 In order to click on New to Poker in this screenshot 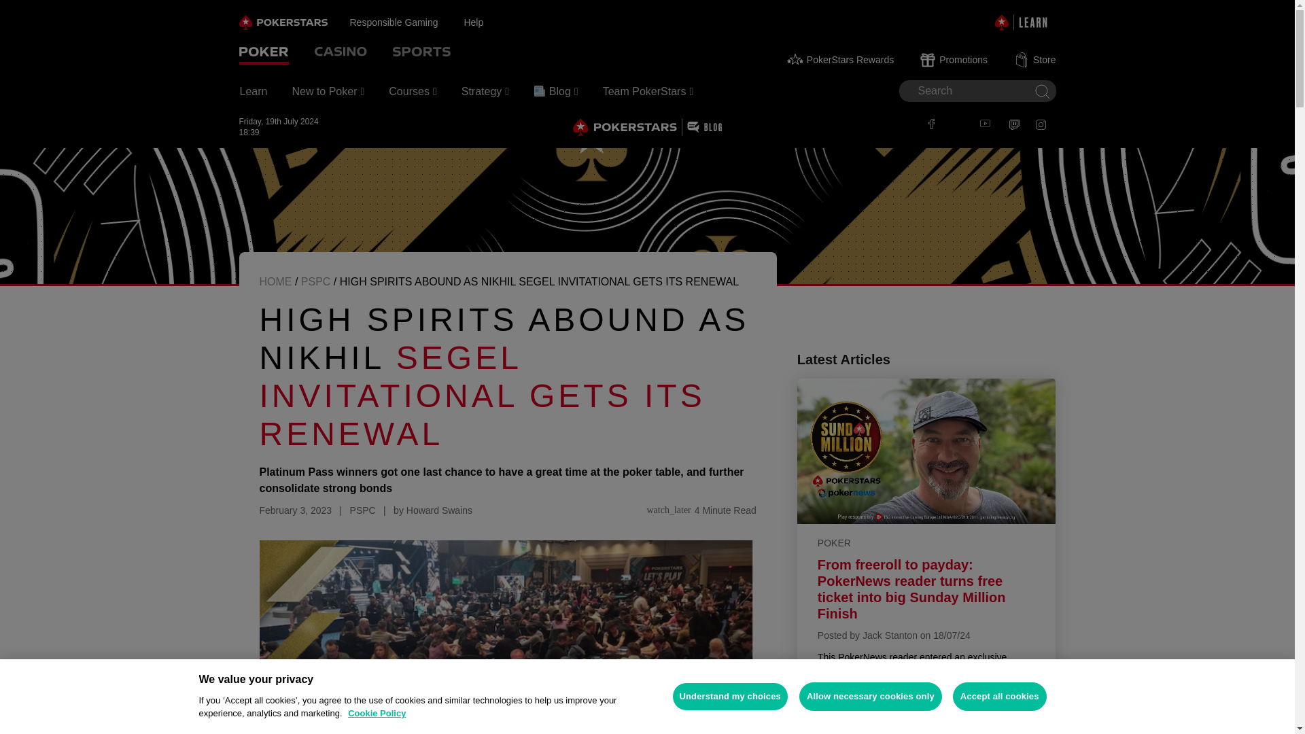, I will do `click(328, 91)`.